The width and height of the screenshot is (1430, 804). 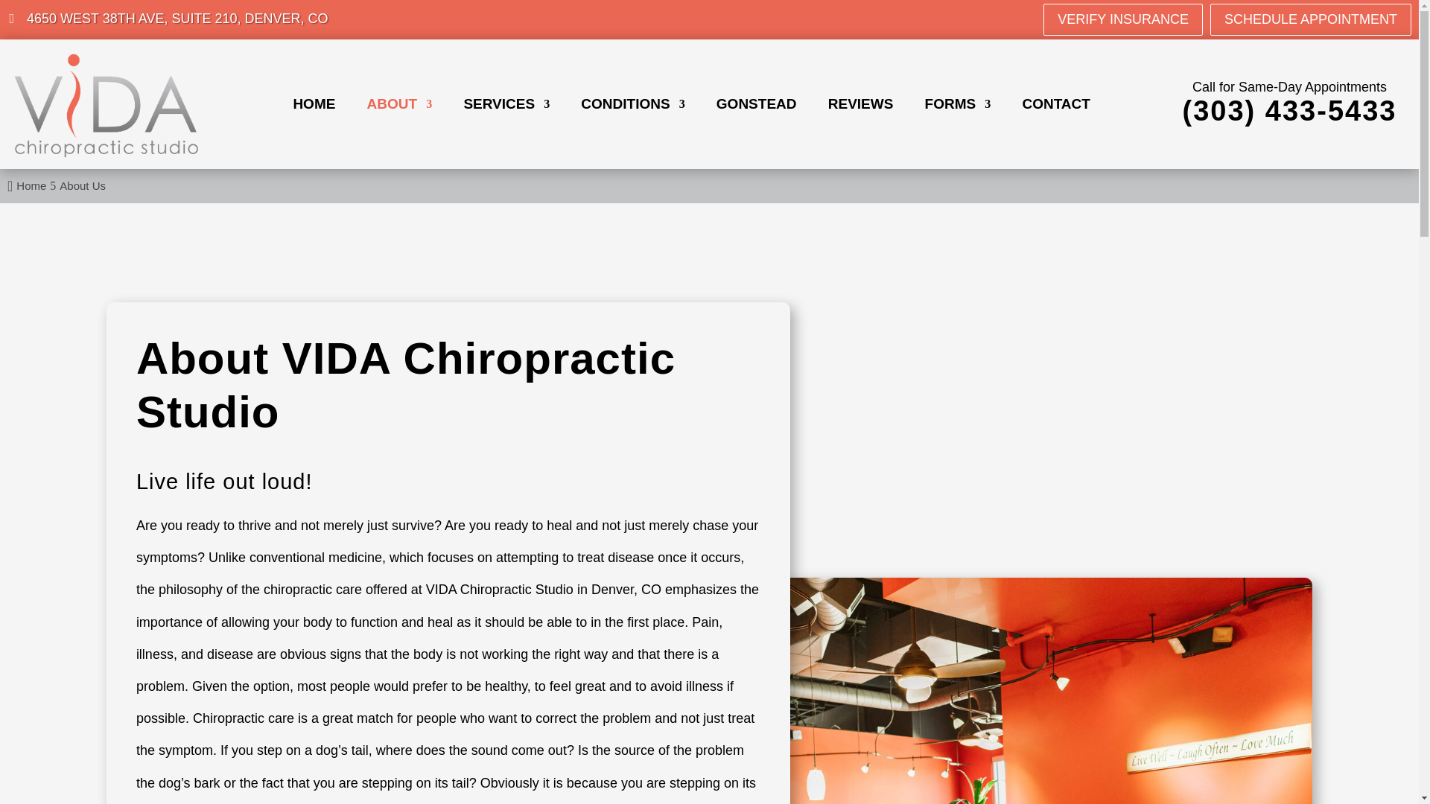 What do you see at coordinates (314, 107) in the screenshot?
I see `HOME` at bounding box center [314, 107].